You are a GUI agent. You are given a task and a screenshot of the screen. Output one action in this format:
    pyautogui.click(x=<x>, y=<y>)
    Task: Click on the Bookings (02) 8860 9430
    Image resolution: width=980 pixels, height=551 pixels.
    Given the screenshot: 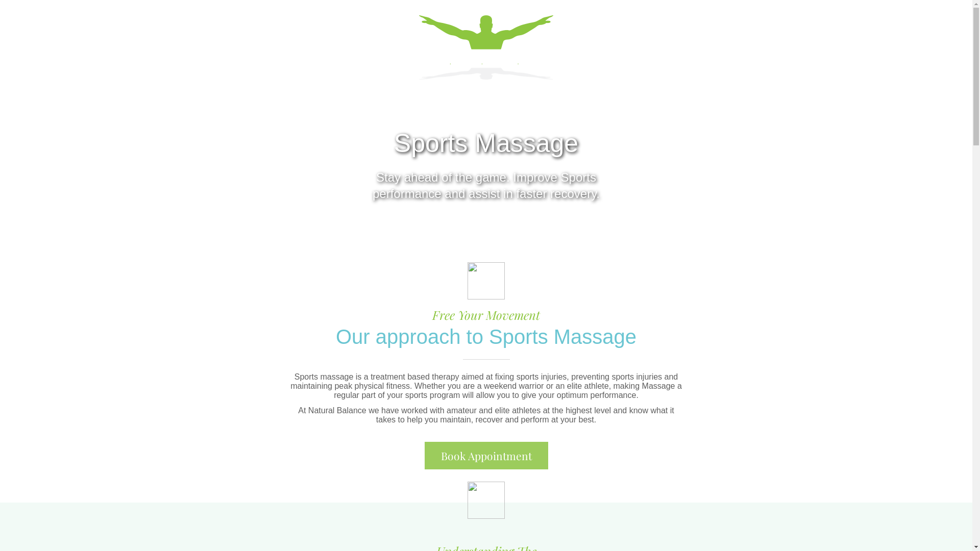 What is the action you would take?
    pyautogui.click(x=707, y=21)
    